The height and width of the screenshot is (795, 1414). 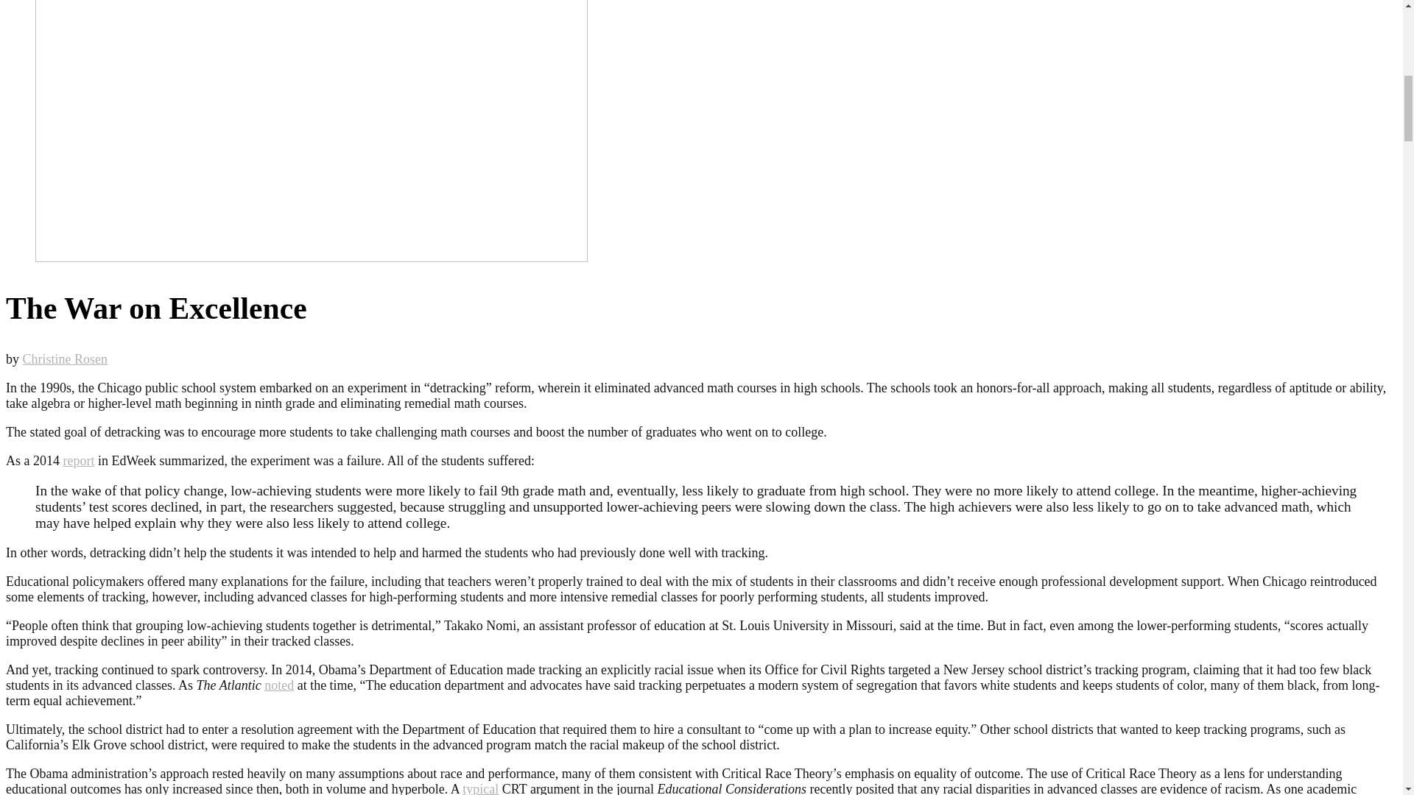 What do you see at coordinates (480, 788) in the screenshot?
I see `typical` at bounding box center [480, 788].